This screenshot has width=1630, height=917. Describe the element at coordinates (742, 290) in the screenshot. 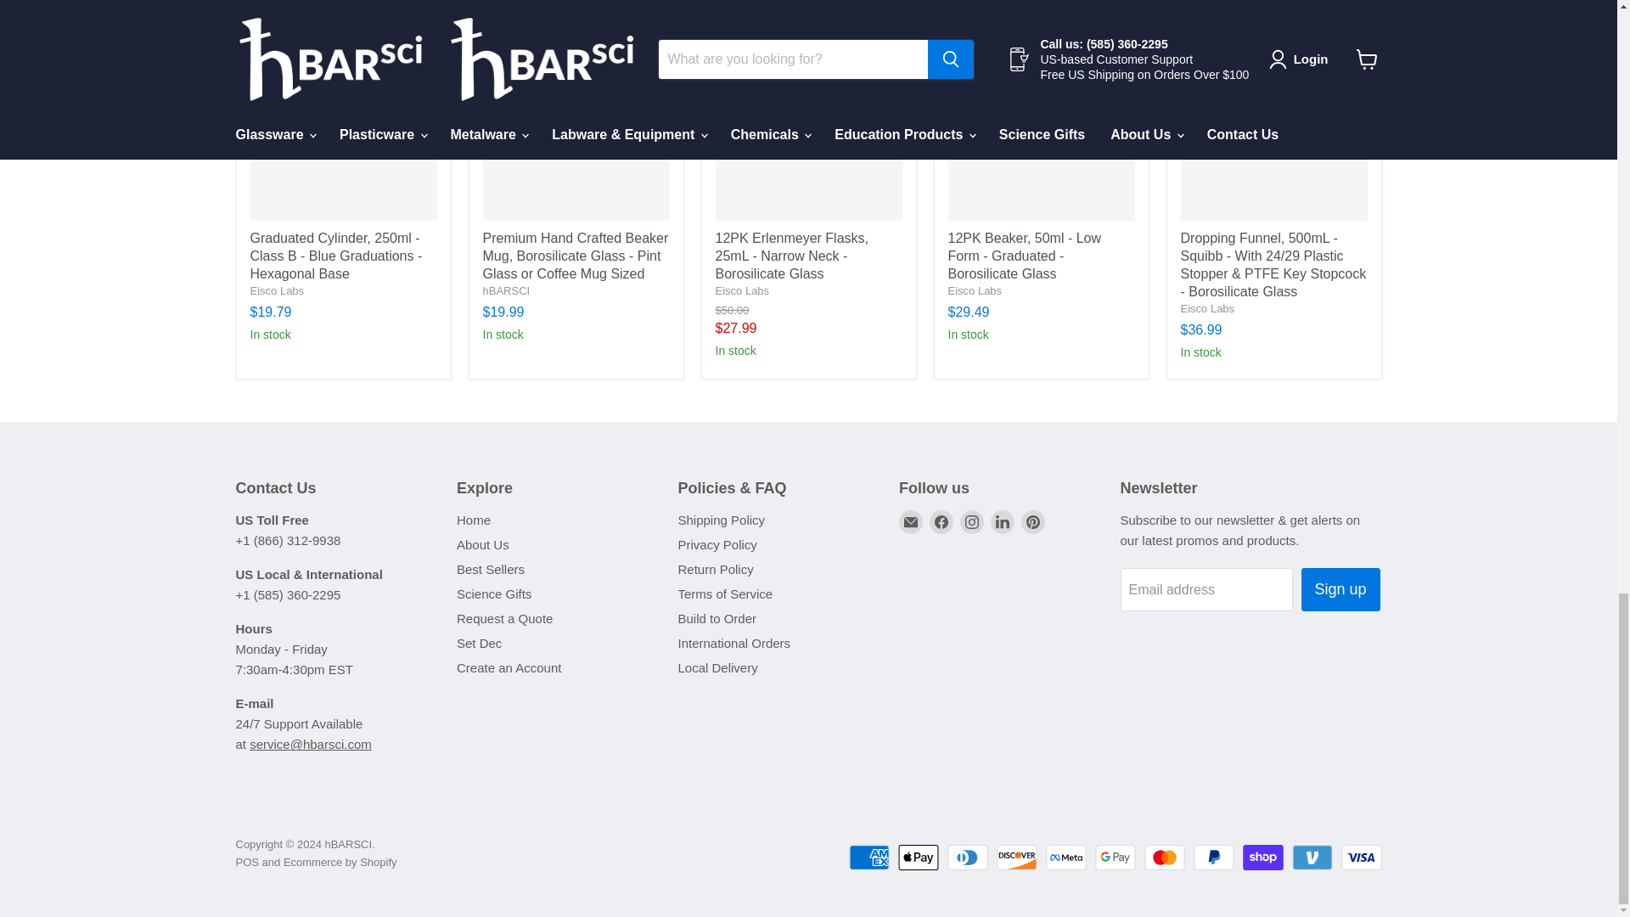

I see `Eisco Labs` at that location.